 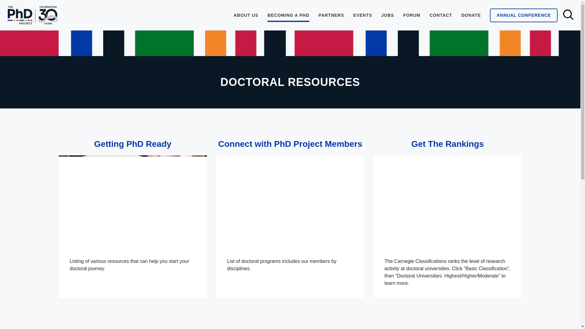 I want to click on DONATE, so click(x=133, y=326).